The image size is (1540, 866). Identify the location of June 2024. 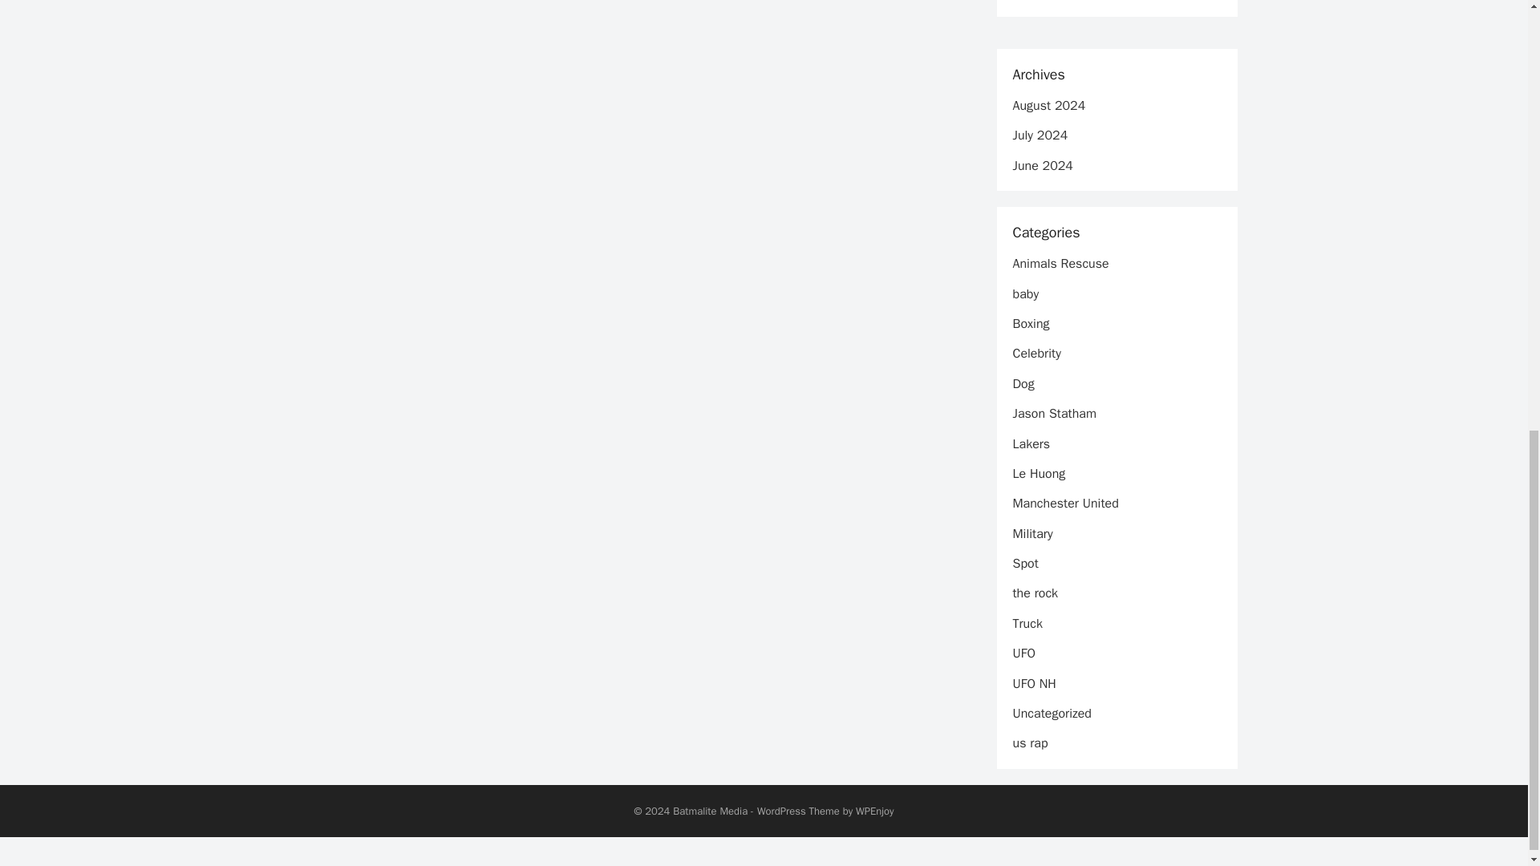
(1041, 165).